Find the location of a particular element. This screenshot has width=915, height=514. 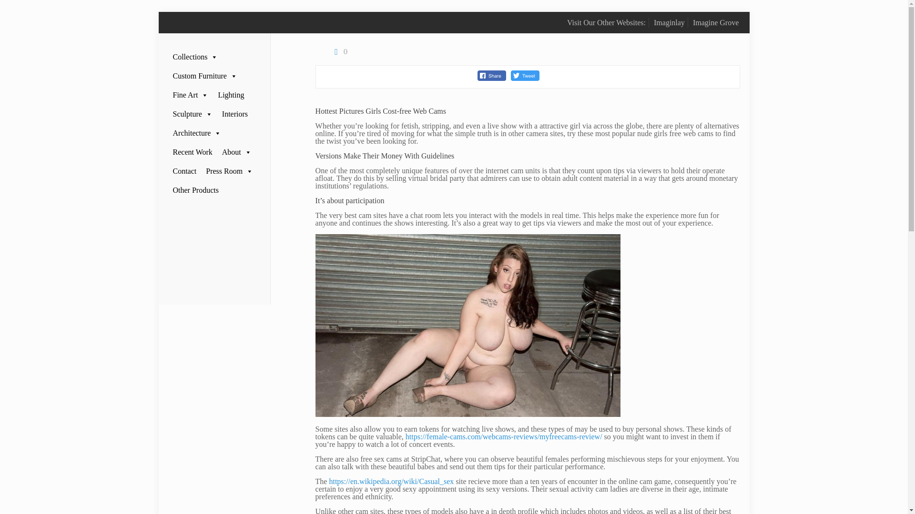

Imagine Grove is located at coordinates (715, 22).